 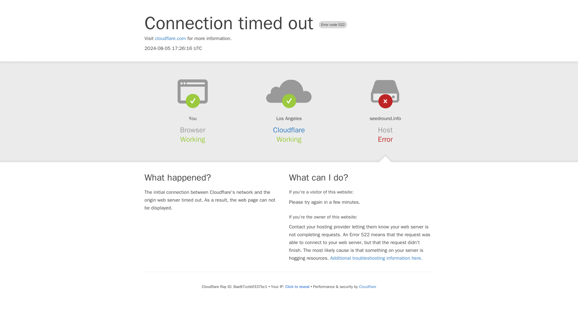 What do you see at coordinates (376, 258) in the screenshot?
I see `Additional troubleshooting information here.` at bounding box center [376, 258].